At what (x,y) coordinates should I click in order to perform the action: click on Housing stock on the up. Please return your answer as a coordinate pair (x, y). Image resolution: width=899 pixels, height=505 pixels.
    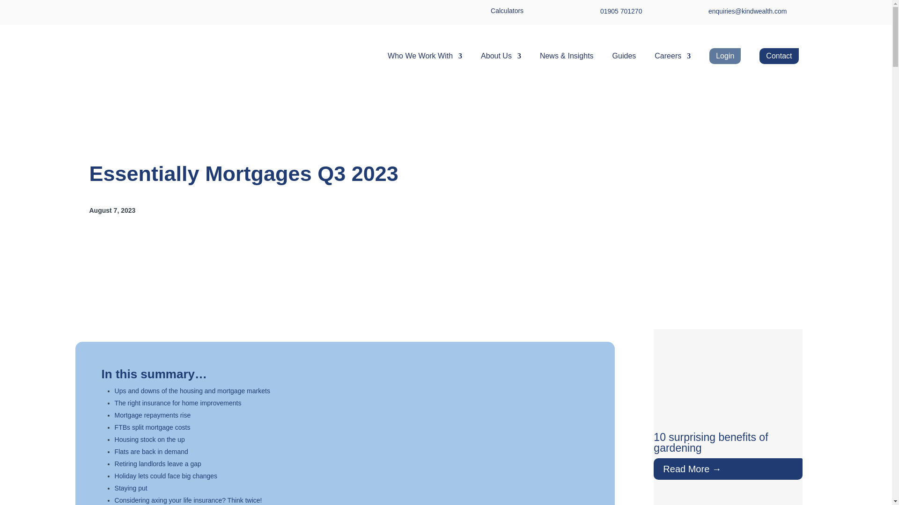
    Looking at the image, I should click on (150, 440).